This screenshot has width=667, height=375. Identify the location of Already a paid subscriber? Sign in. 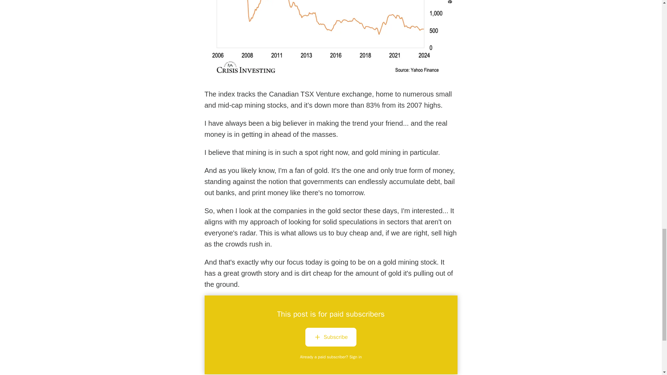
(331, 357).